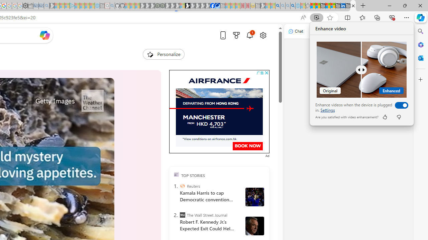 The width and height of the screenshot is (428, 240). Describe the element at coordinates (217, 6) in the screenshot. I see `AQI & Health | AirNow.gov` at that location.